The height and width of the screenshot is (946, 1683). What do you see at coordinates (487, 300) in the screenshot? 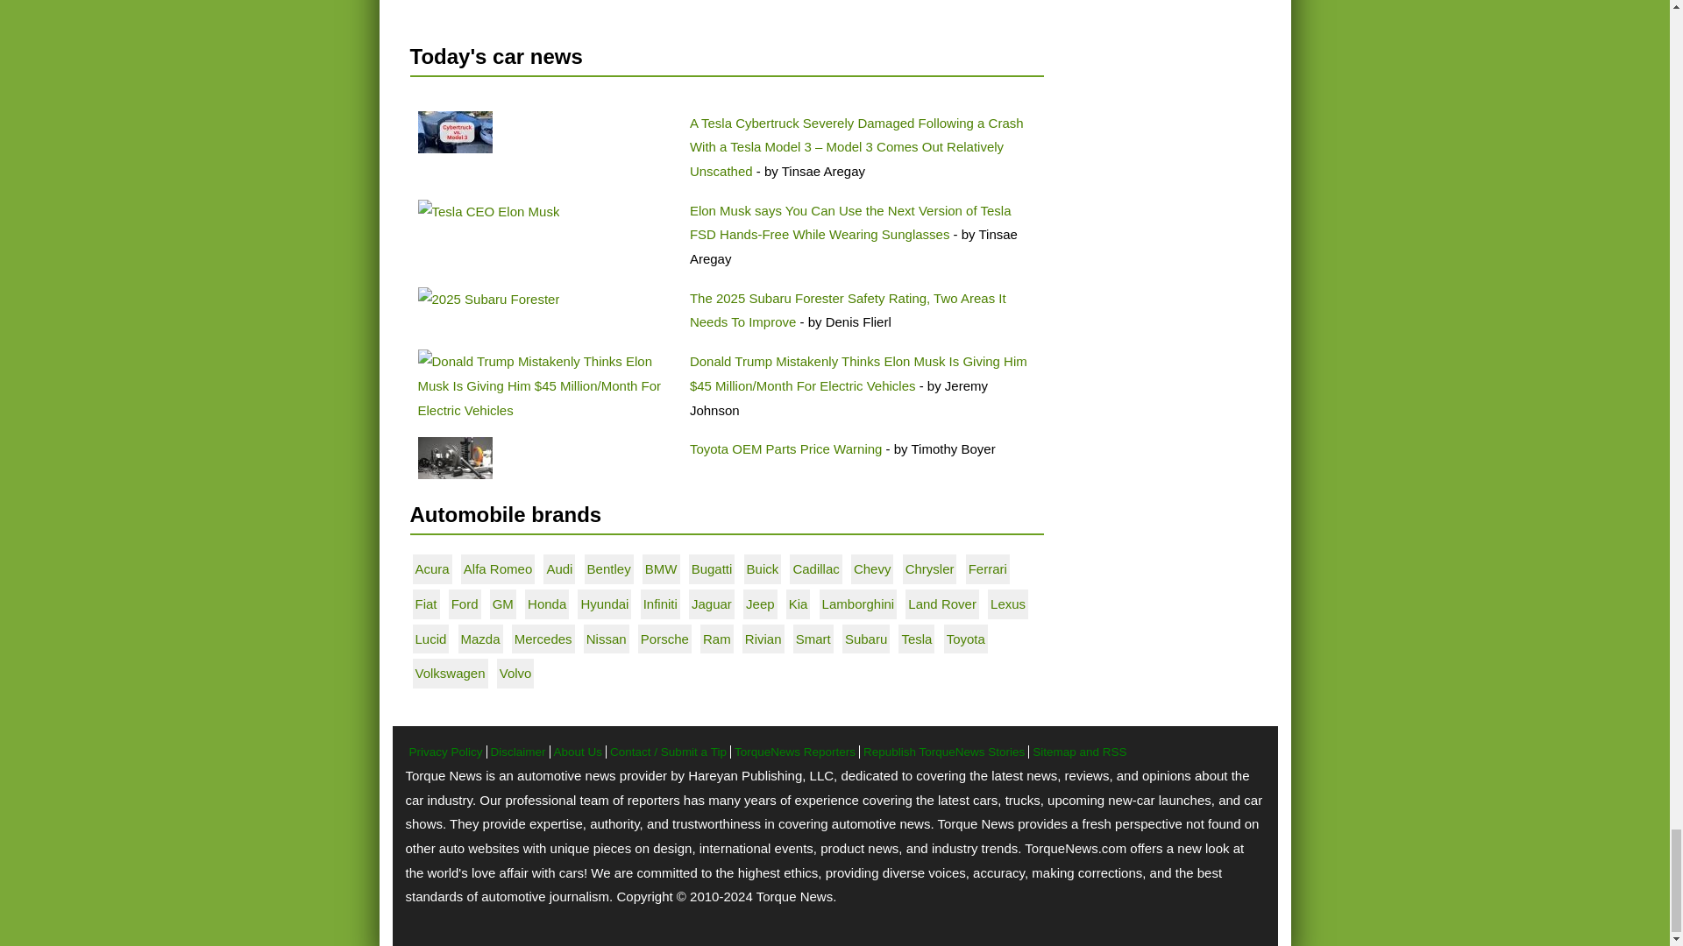
I see `2025 Subaru Forester front view` at bounding box center [487, 300].